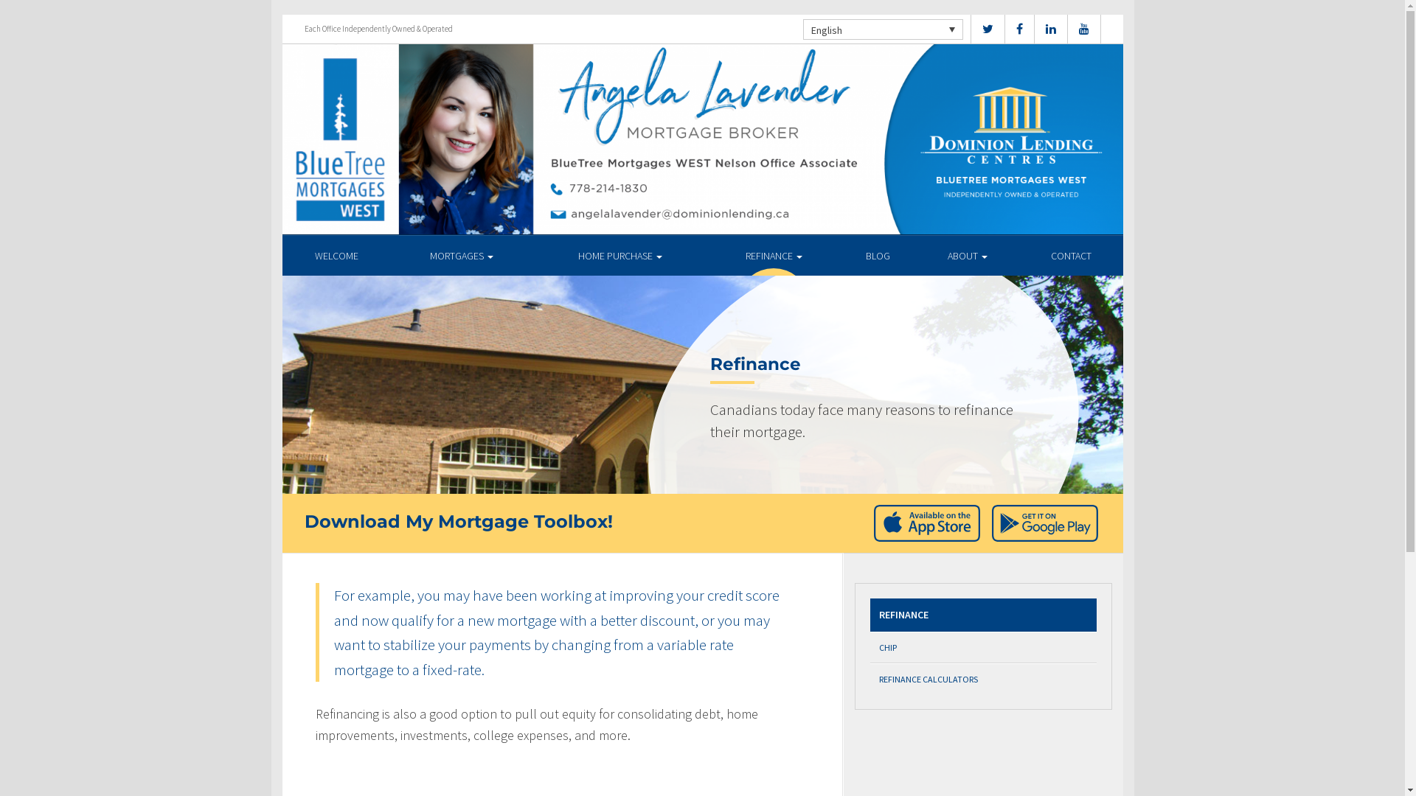  What do you see at coordinates (774, 255) in the screenshot?
I see `REFINANCE` at bounding box center [774, 255].